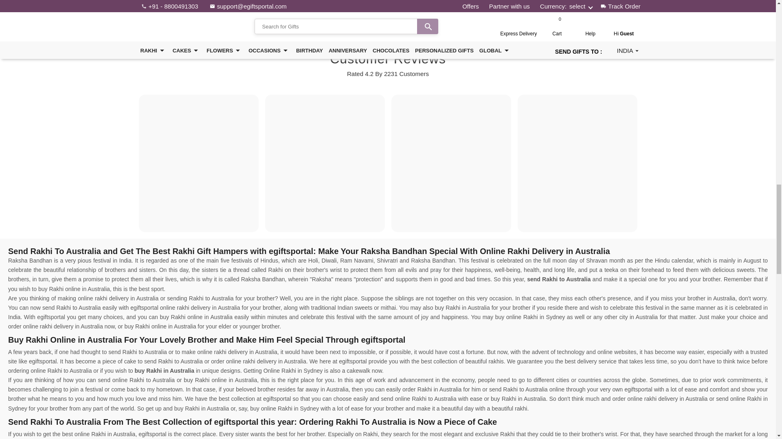 This screenshot has height=439, width=782. I want to click on Rakhi To UK, so click(459, 12).